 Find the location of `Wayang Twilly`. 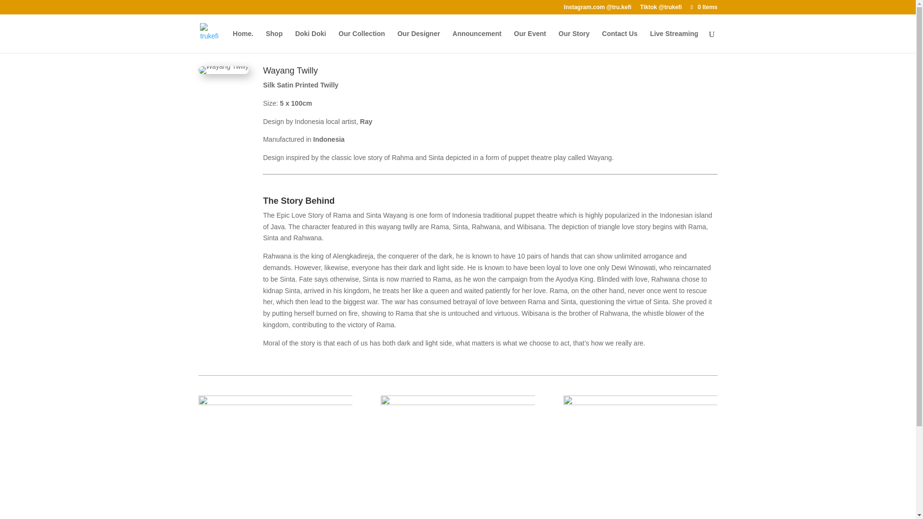

Wayang Twilly is located at coordinates (275, 457).